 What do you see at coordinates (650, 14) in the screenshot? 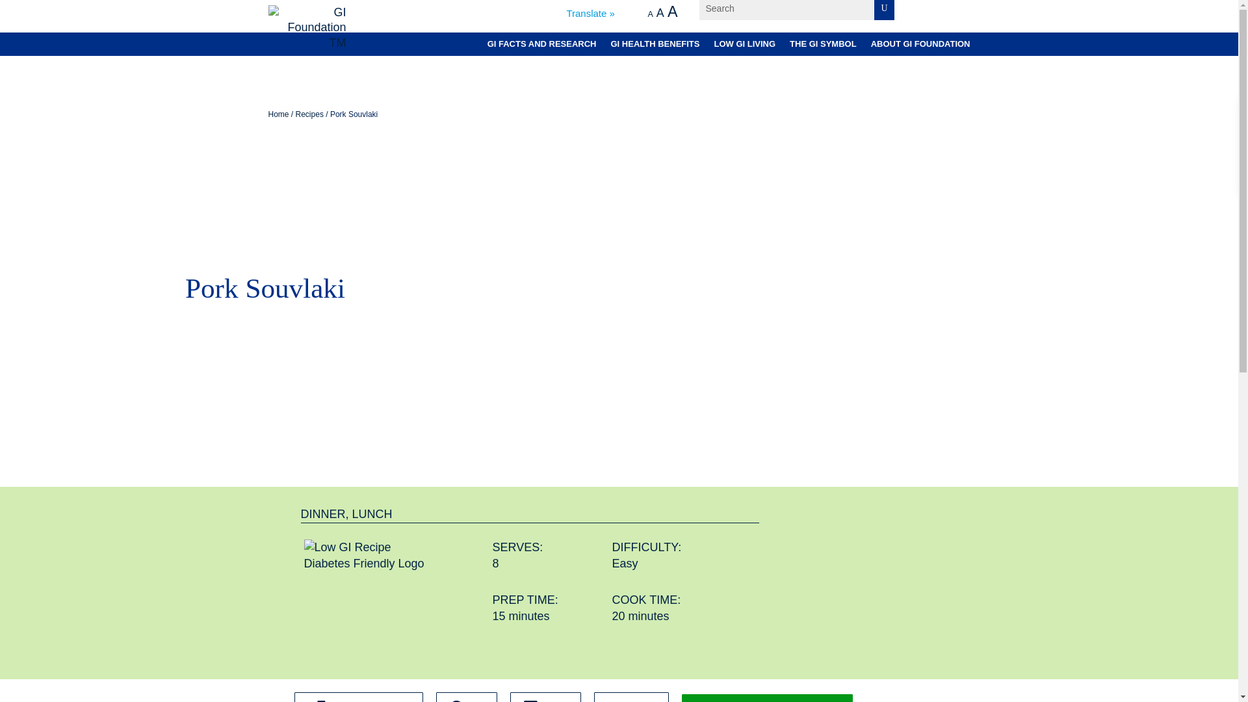
I see `U` at bounding box center [650, 14].